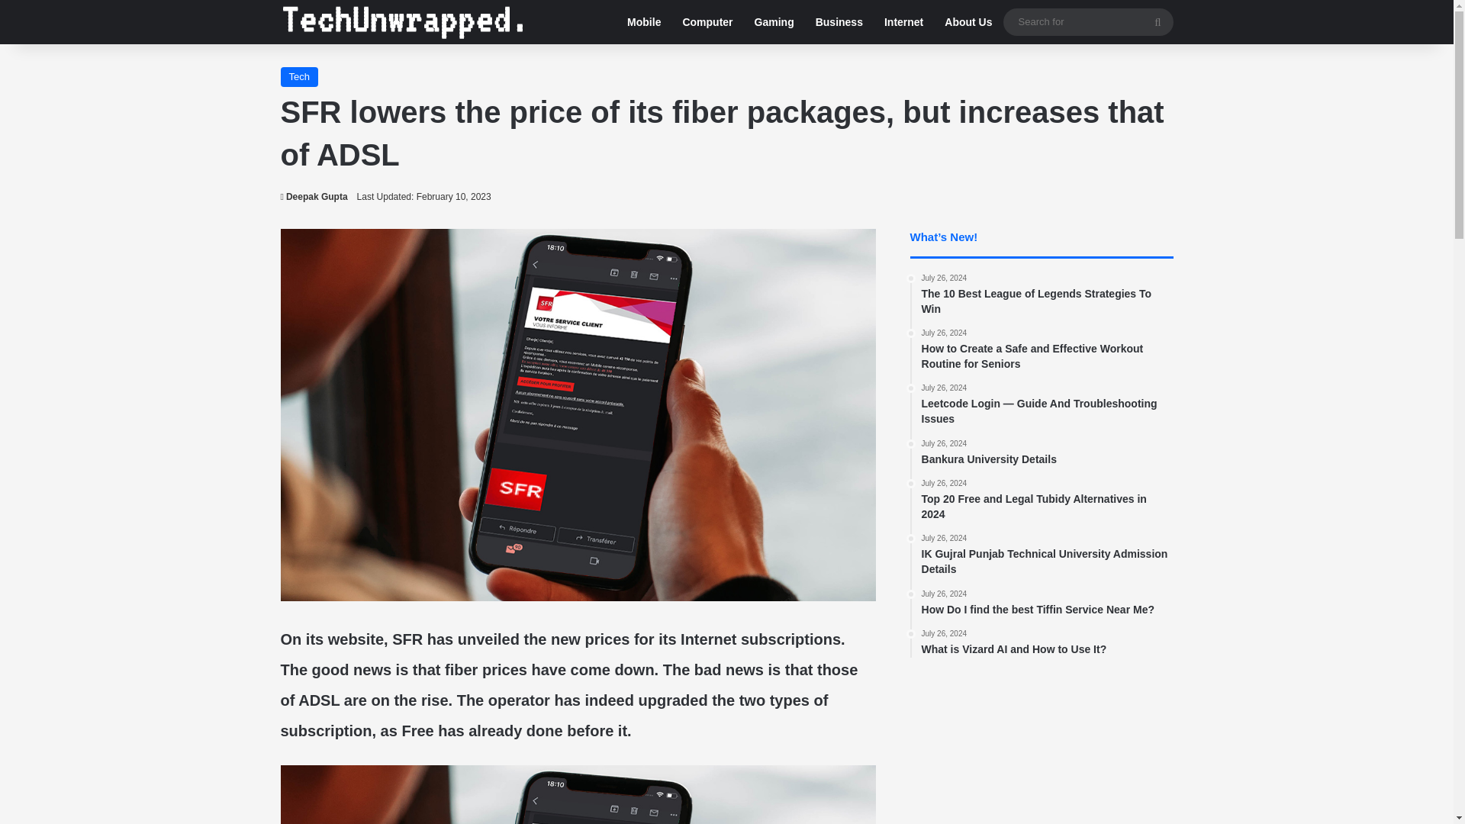 This screenshot has width=1465, height=824. What do you see at coordinates (903, 22) in the screenshot?
I see `Internet` at bounding box center [903, 22].